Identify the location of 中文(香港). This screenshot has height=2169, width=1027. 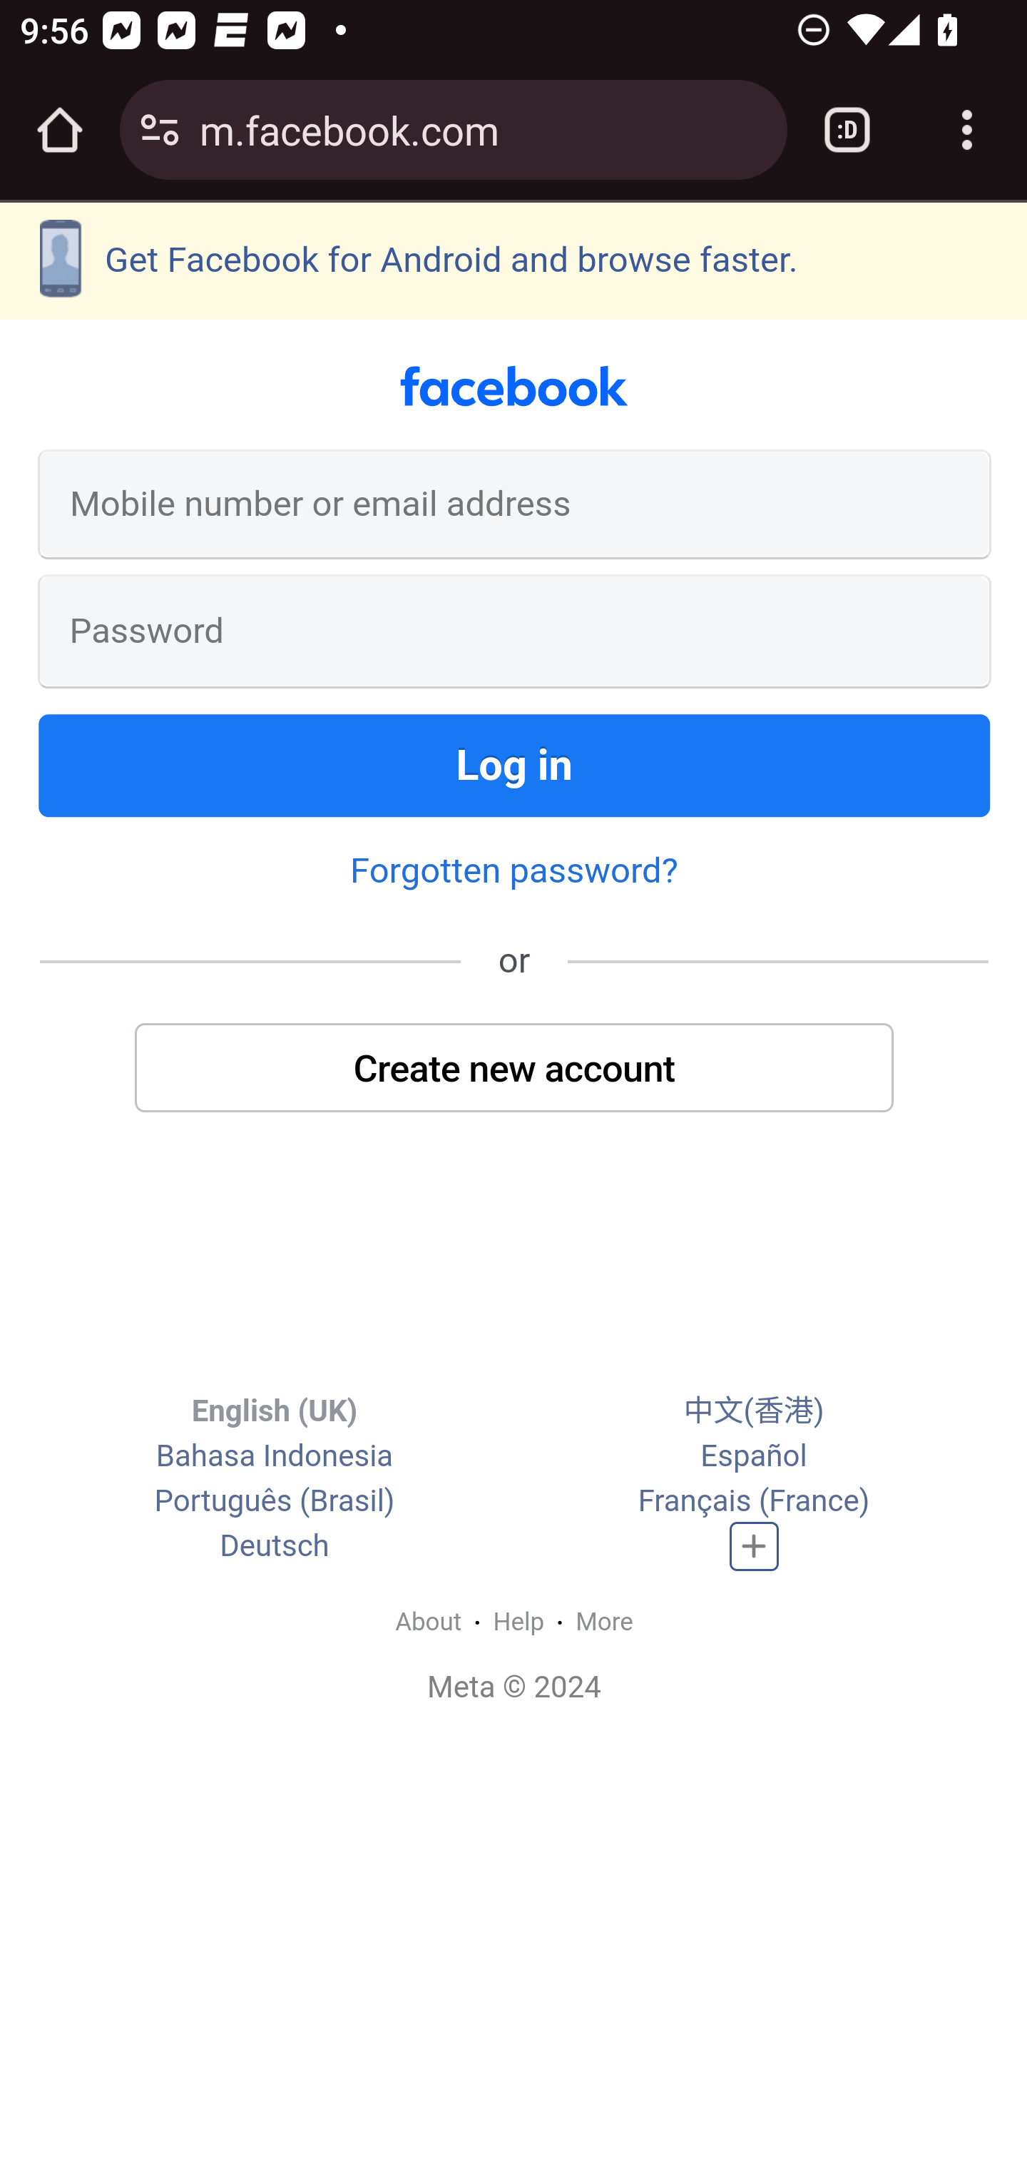
(753, 1411).